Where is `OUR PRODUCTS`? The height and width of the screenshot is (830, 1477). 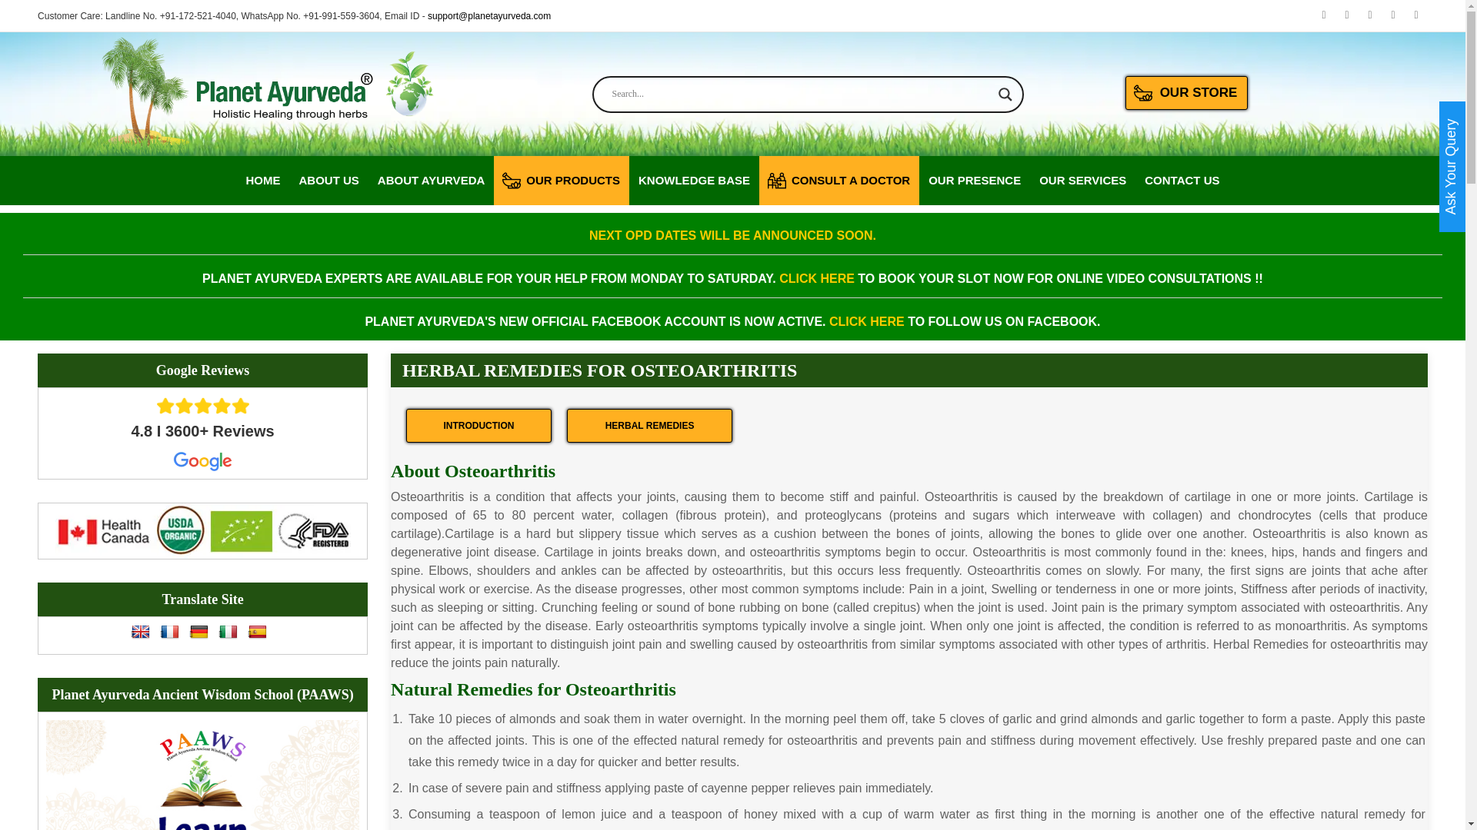
OUR PRODUCTS is located at coordinates (562, 180).